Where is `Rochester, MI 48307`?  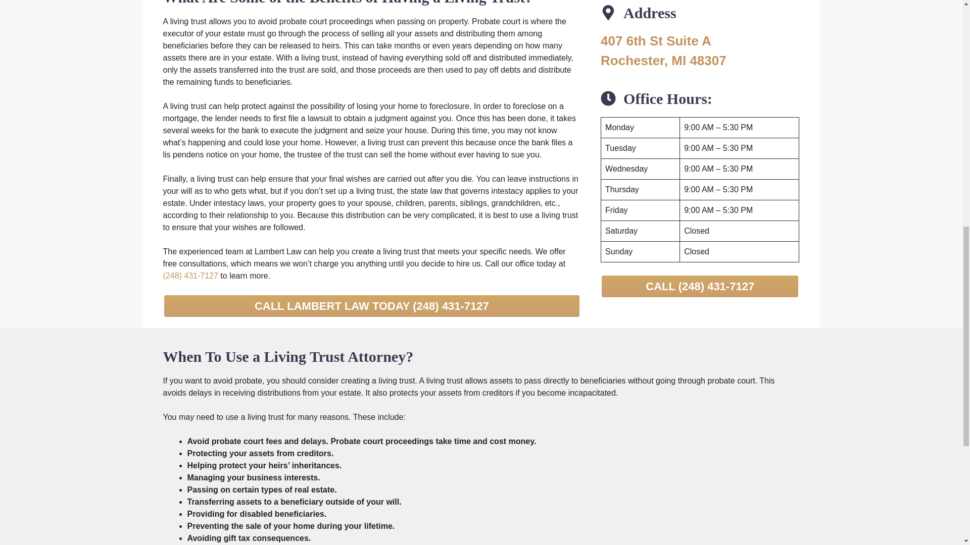
Rochester, MI 48307 is located at coordinates (663, 61).